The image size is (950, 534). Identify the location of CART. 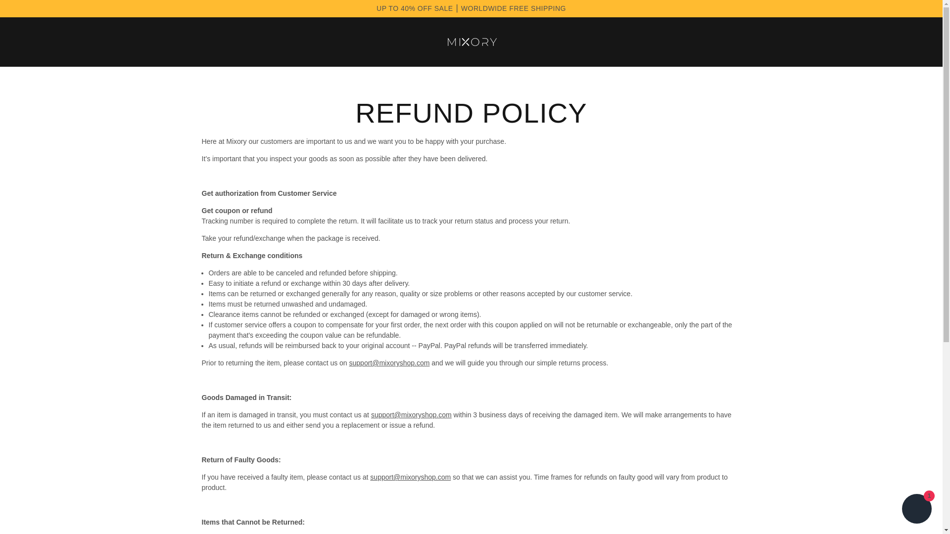
(924, 41).